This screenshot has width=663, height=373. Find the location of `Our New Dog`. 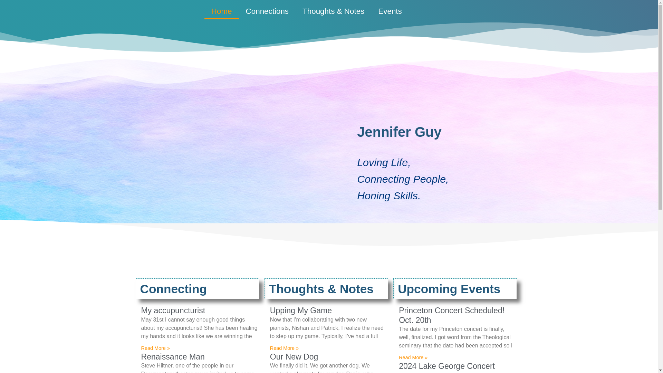

Our New Dog is located at coordinates (294, 356).